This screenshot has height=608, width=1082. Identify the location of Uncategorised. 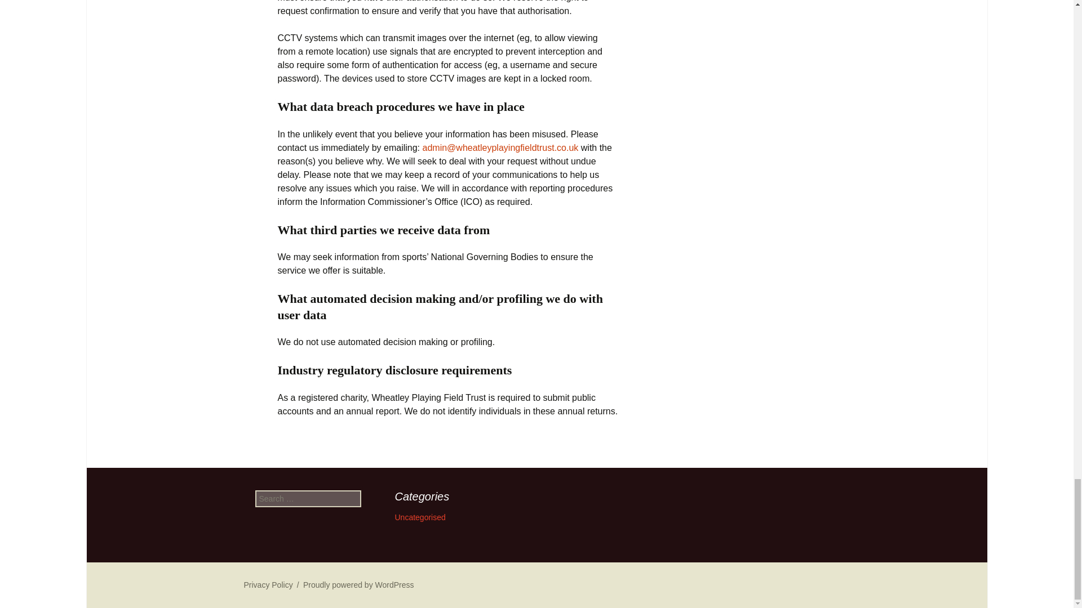
(419, 517).